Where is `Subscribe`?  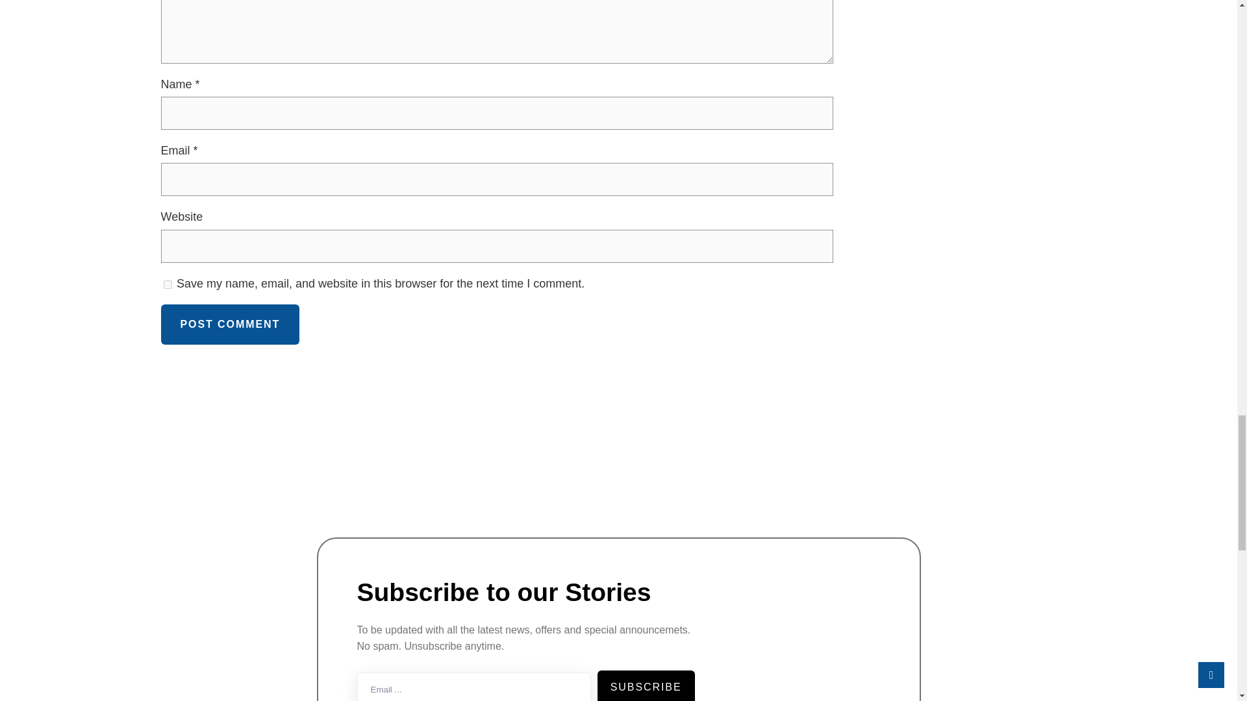 Subscribe is located at coordinates (646, 685).